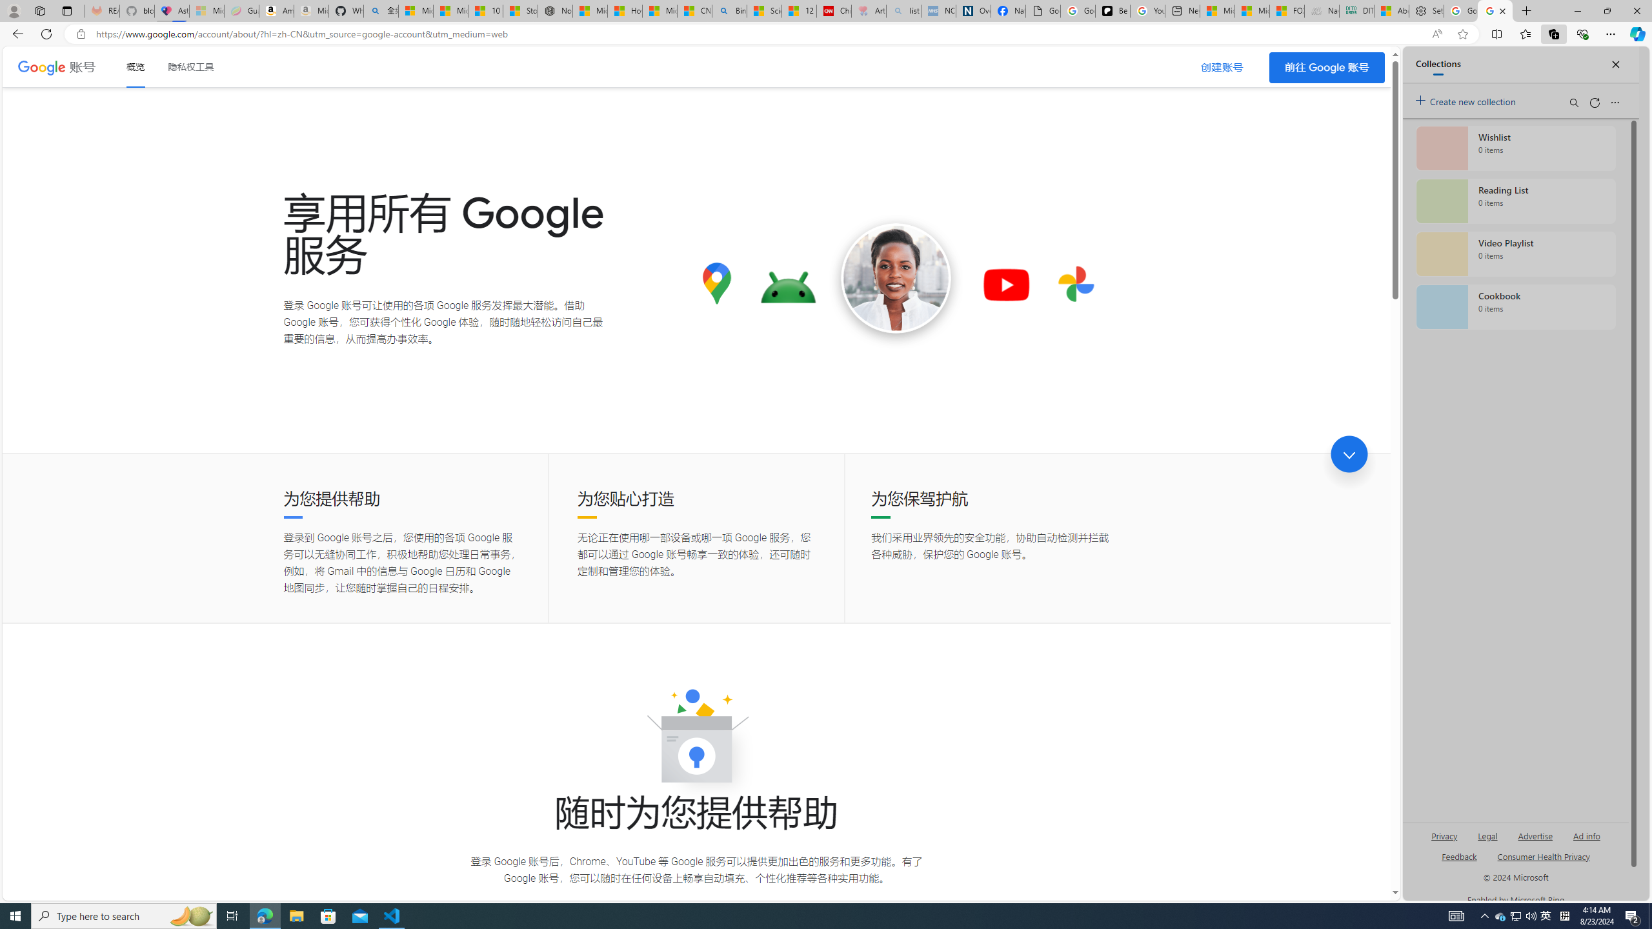 The width and height of the screenshot is (1652, 929). Describe the element at coordinates (799, 11) in the screenshot. I see `12 Popular Science Lies that Must be Corrected` at that location.